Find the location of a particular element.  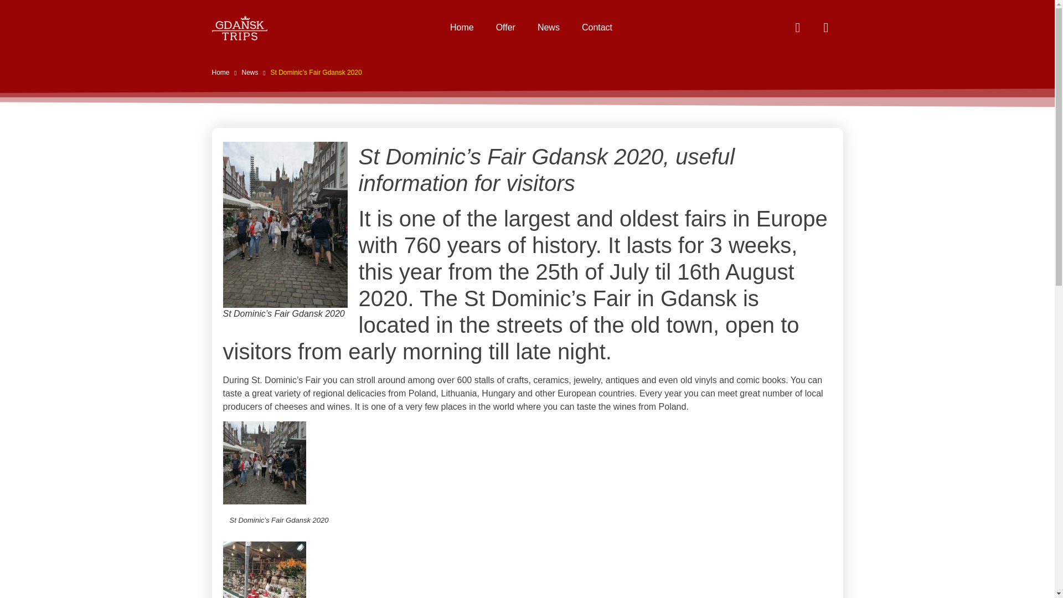

News is located at coordinates (548, 28).